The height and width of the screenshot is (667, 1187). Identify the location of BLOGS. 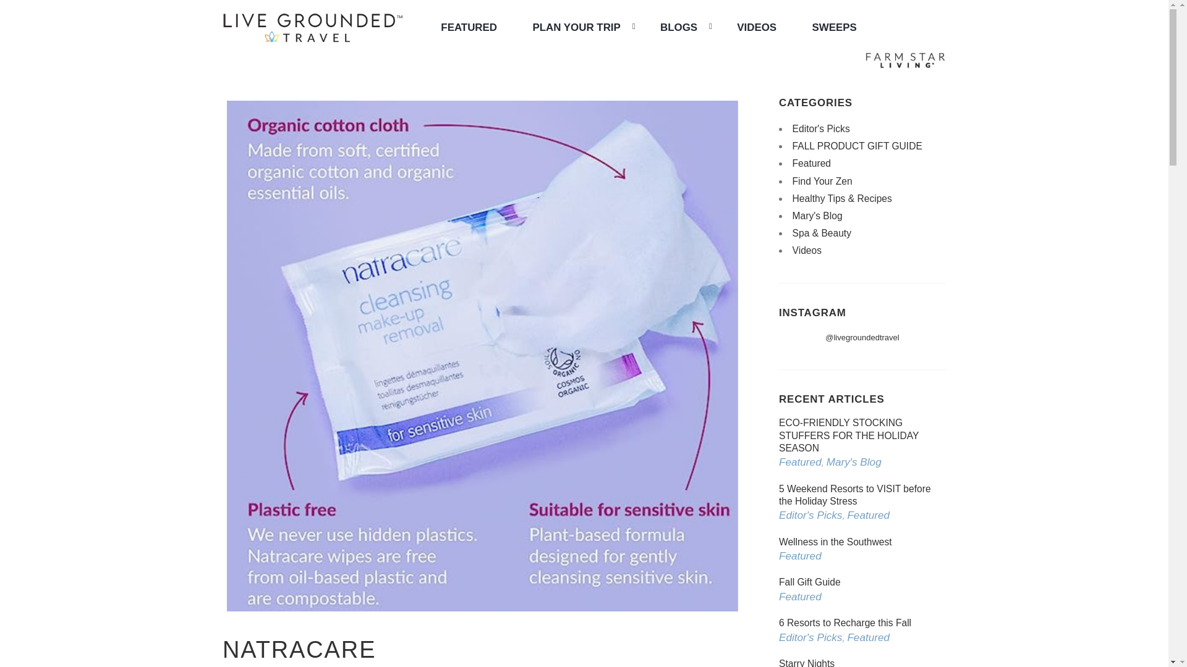
(680, 27).